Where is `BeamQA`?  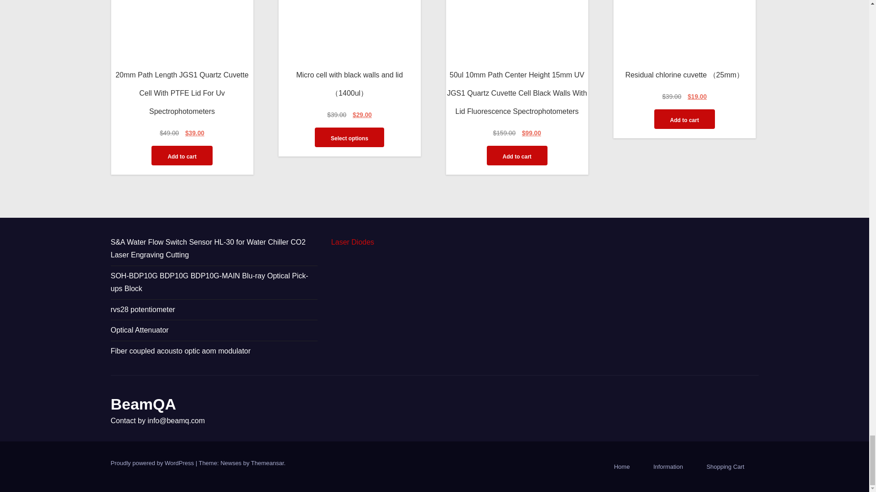
BeamQA is located at coordinates (143, 404).